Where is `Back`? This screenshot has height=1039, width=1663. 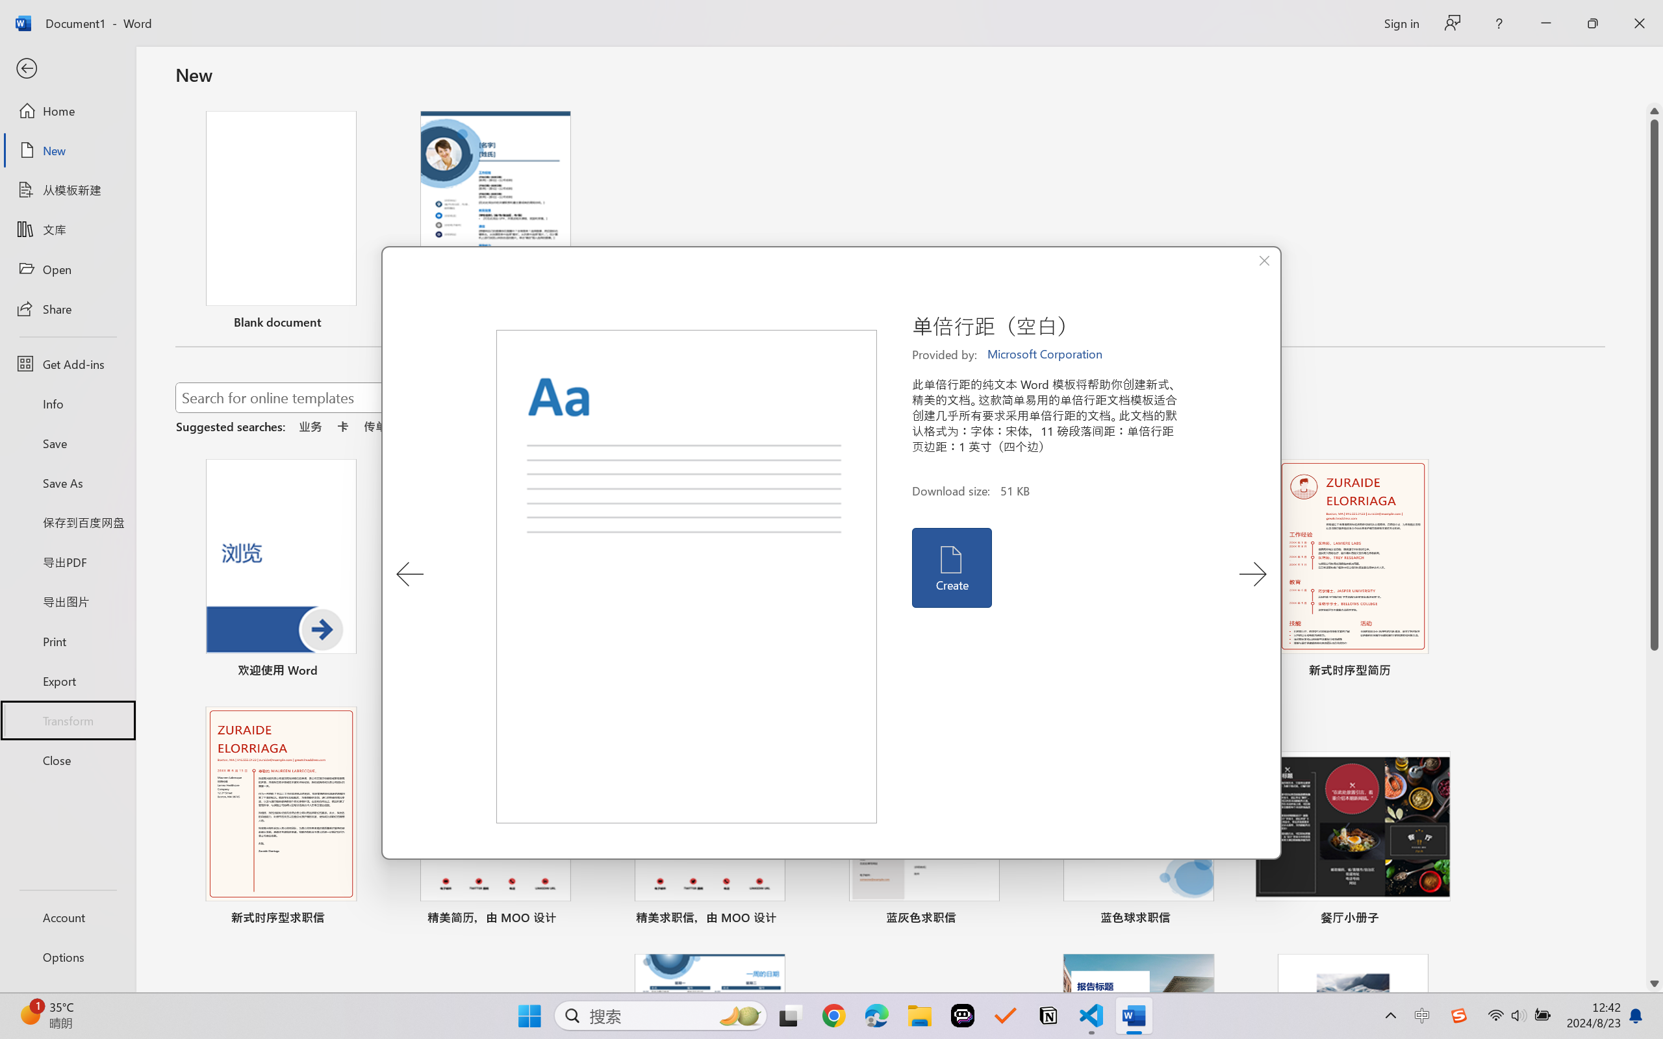
Back is located at coordinates (68, 69).